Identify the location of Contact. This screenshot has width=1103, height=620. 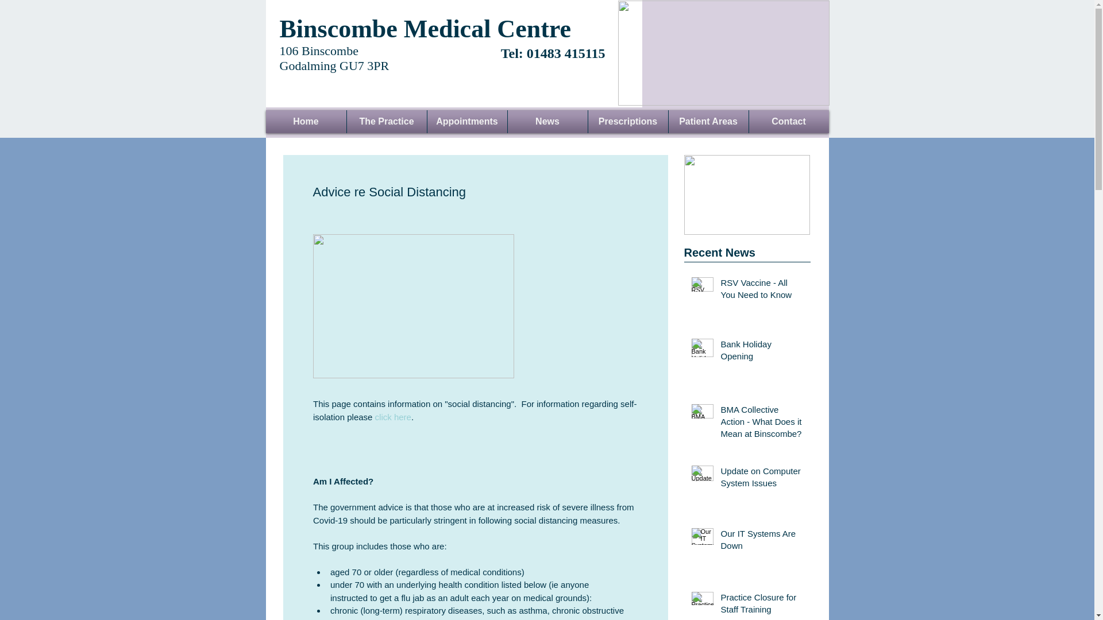
(789, 122).